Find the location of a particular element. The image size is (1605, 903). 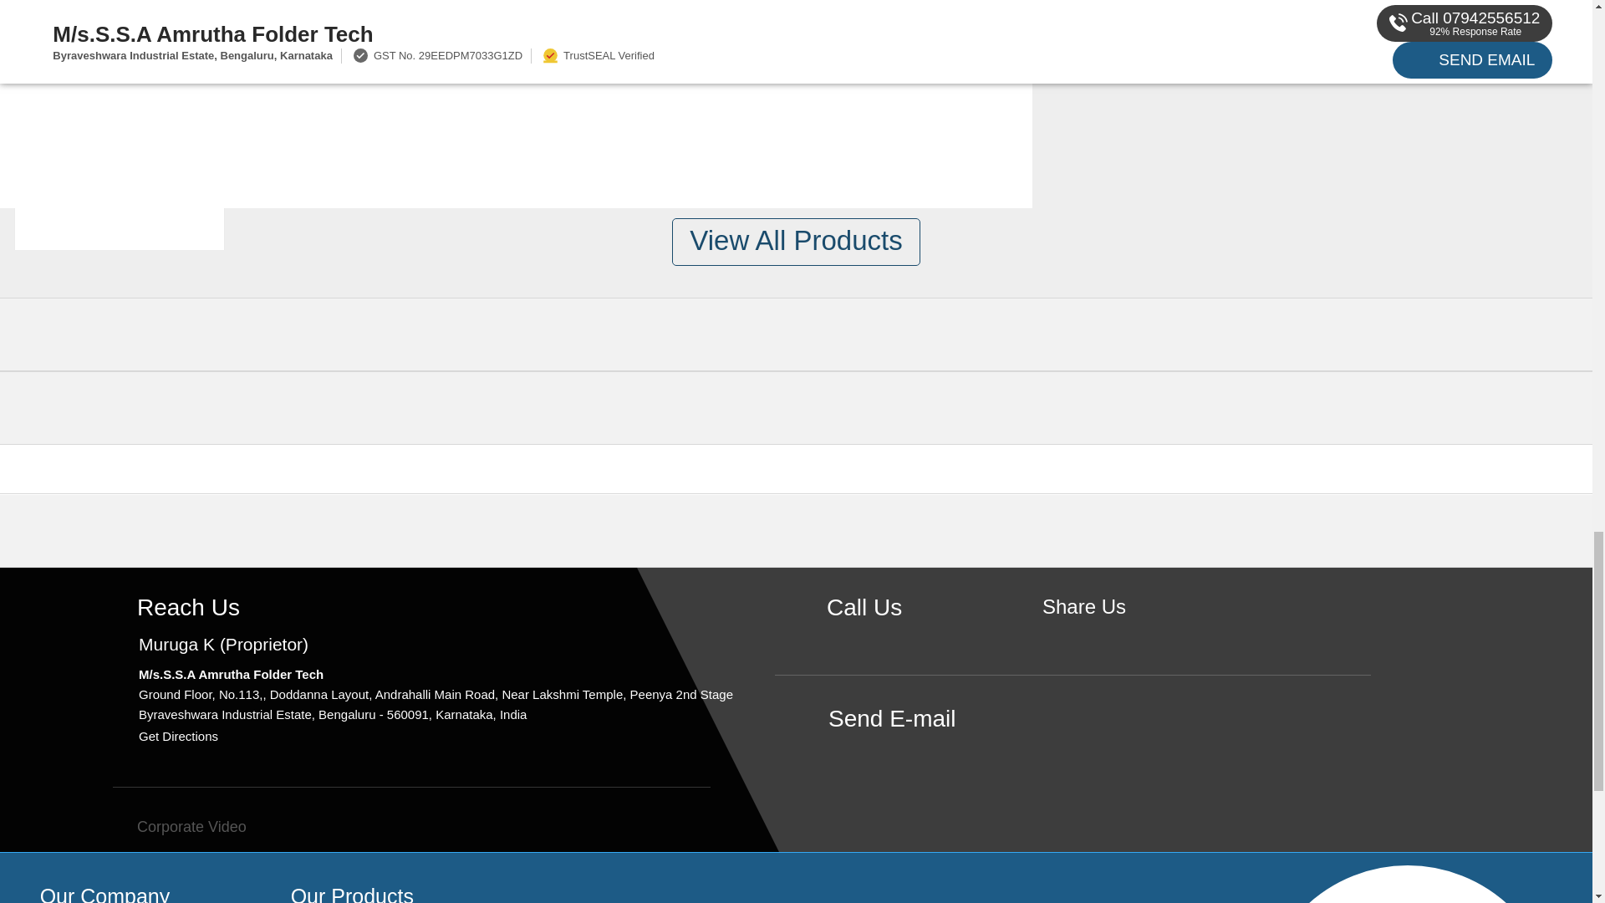

View All Products is located at coordinates (796, 242).